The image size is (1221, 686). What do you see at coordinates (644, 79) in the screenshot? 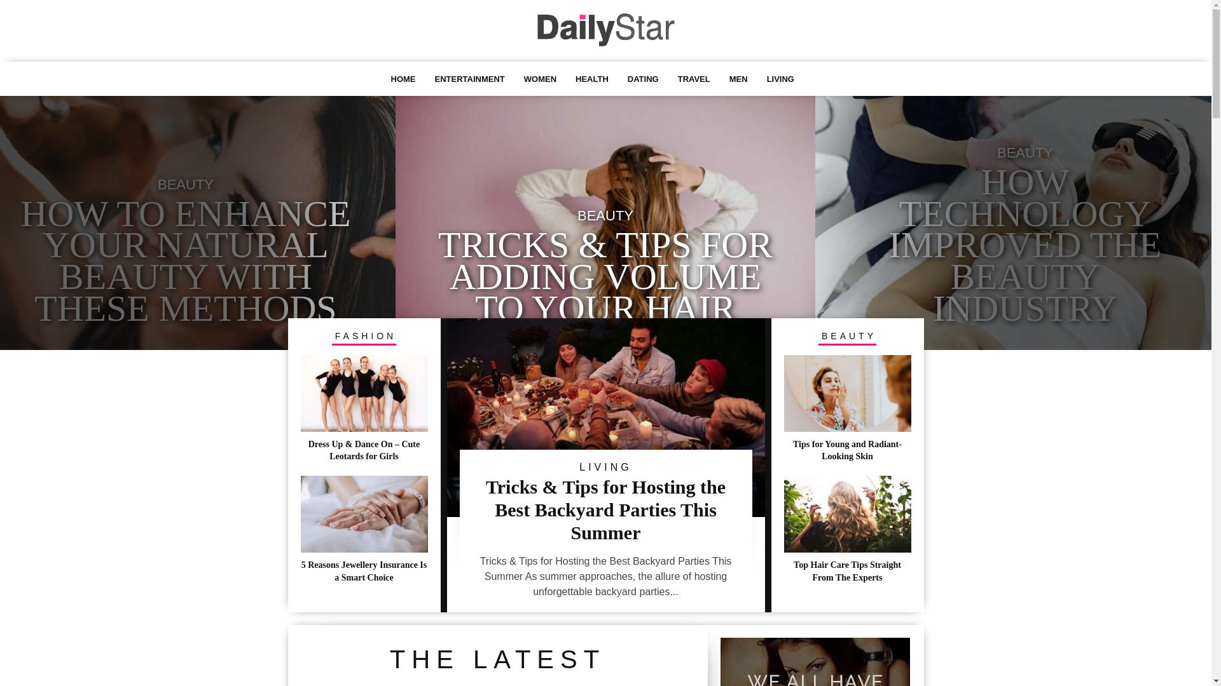
I see `DATING` at bounding box center [644, 79].